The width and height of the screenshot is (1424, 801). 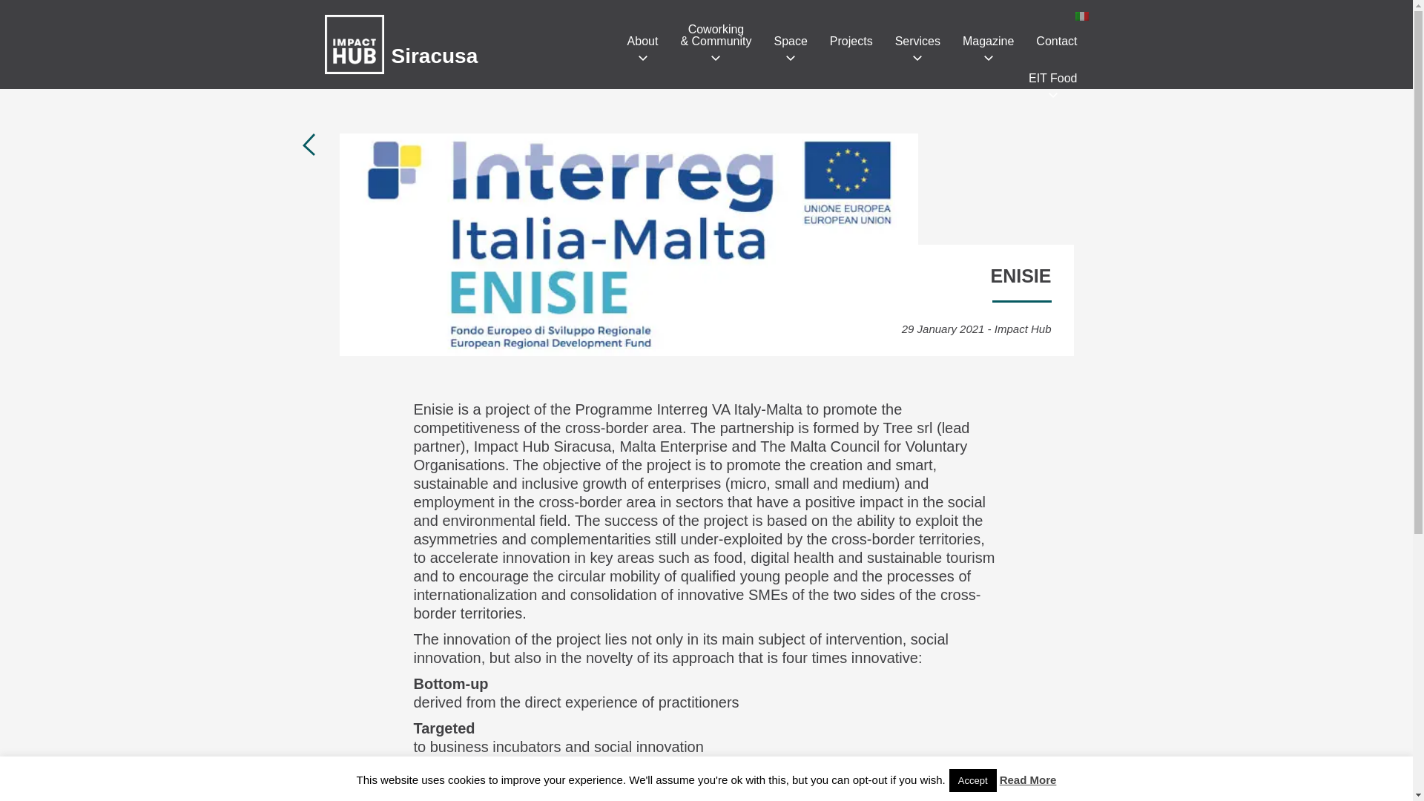 I want to click on About, so click(x=642, y=41).